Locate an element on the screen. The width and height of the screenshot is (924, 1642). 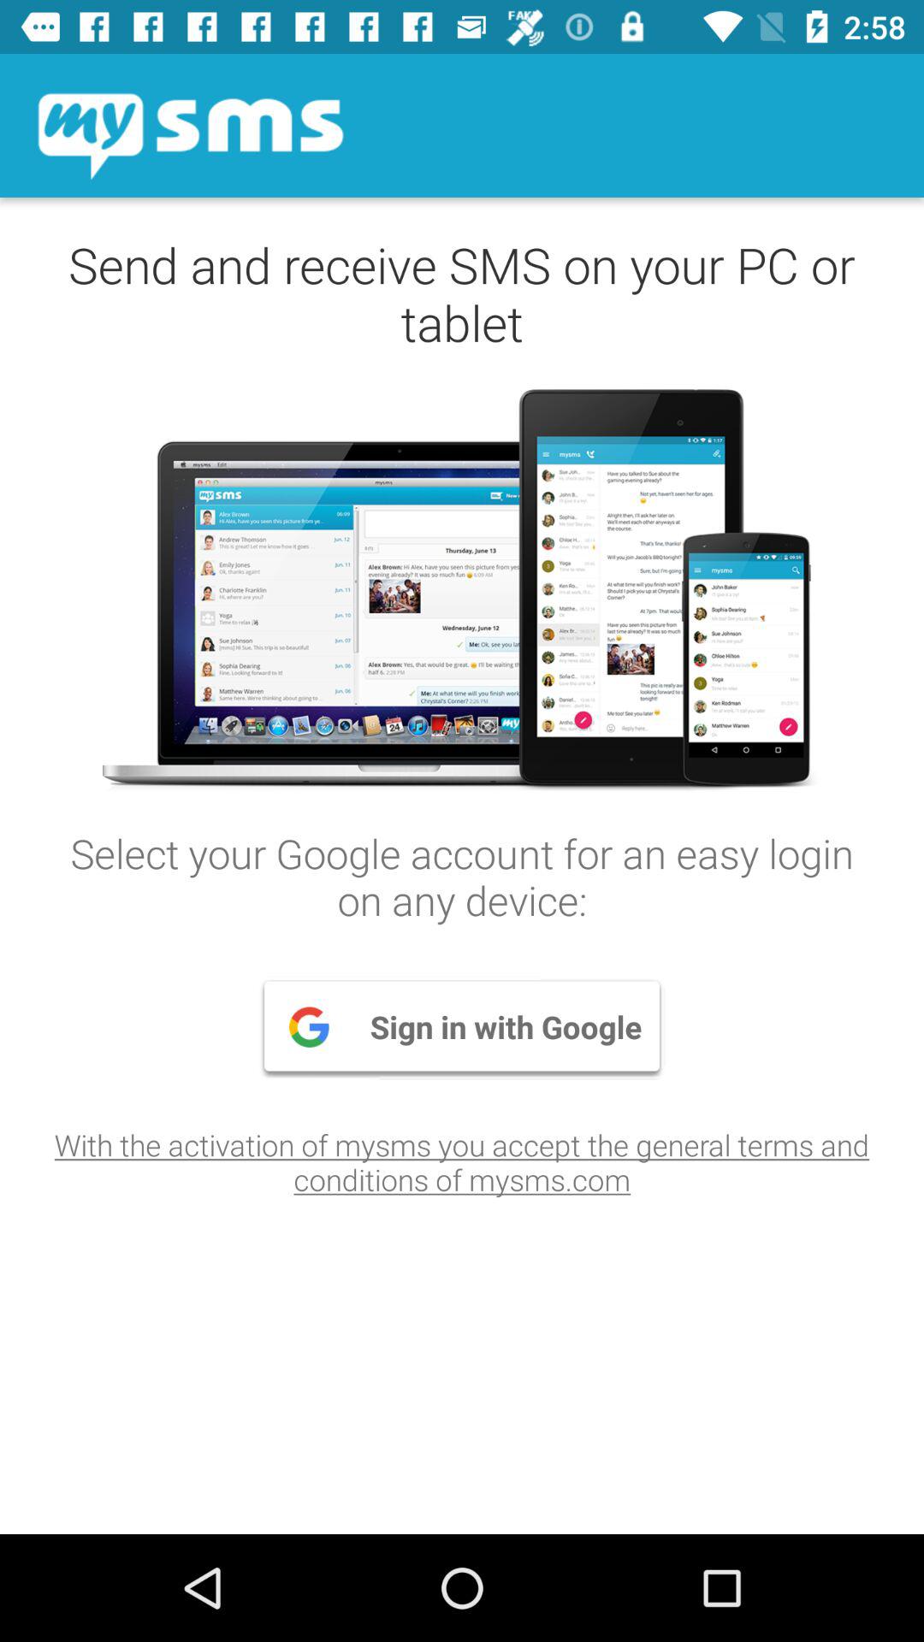
select sign in with is located at coordinates (462, 1026).